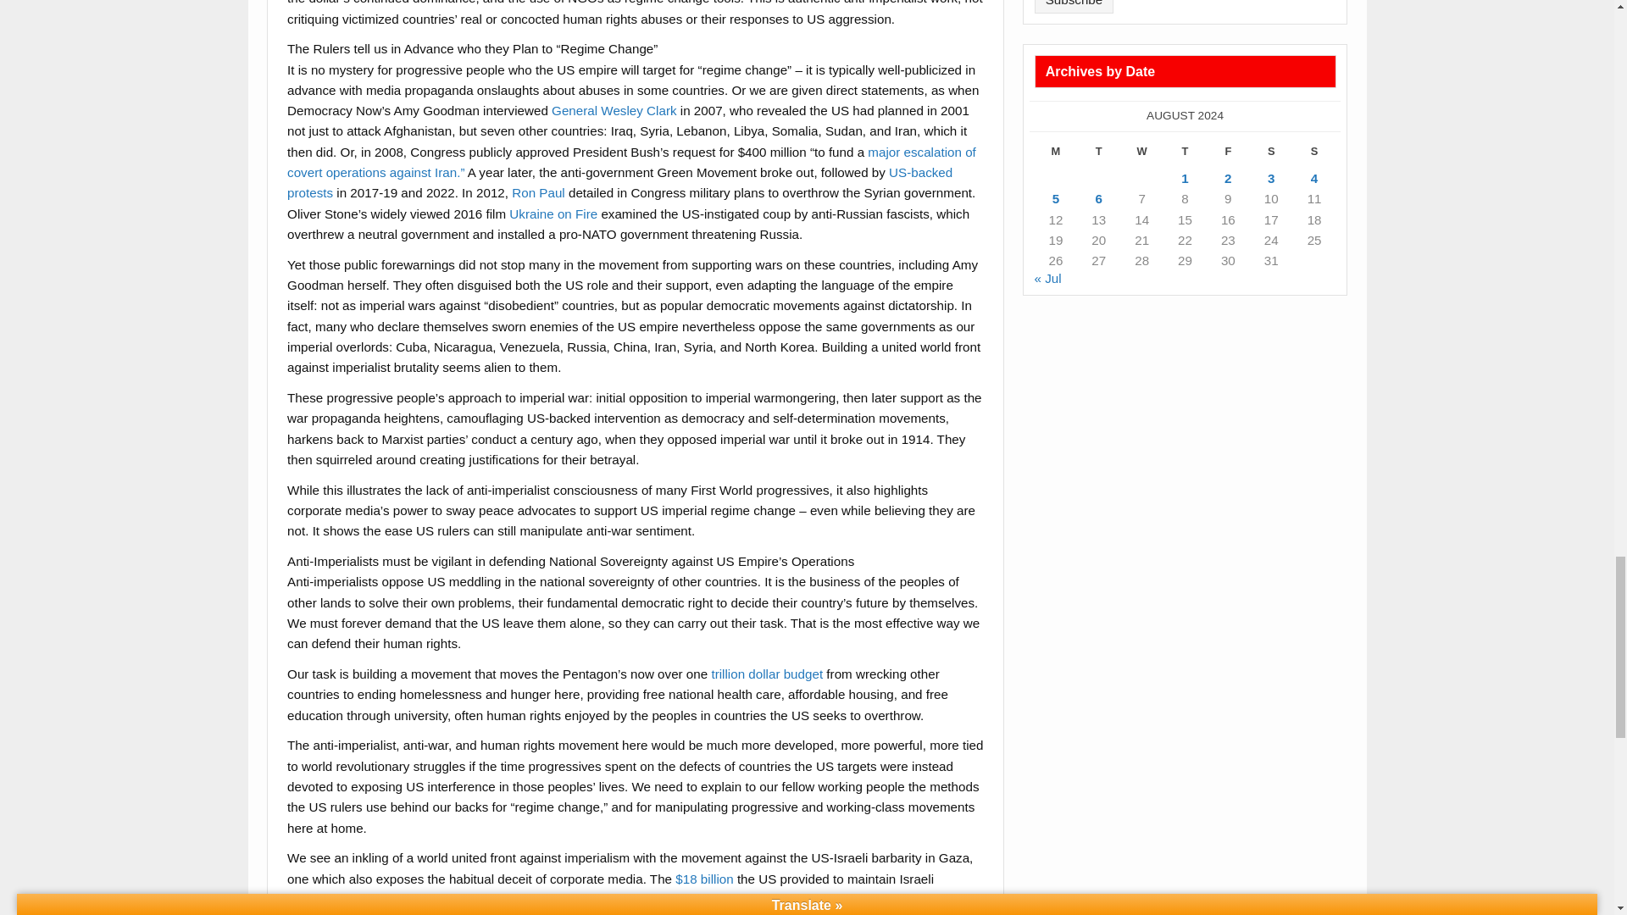 The height and width of the screenshot is (915, 1627). I want to click on Subscribe, so click(1074, 7).